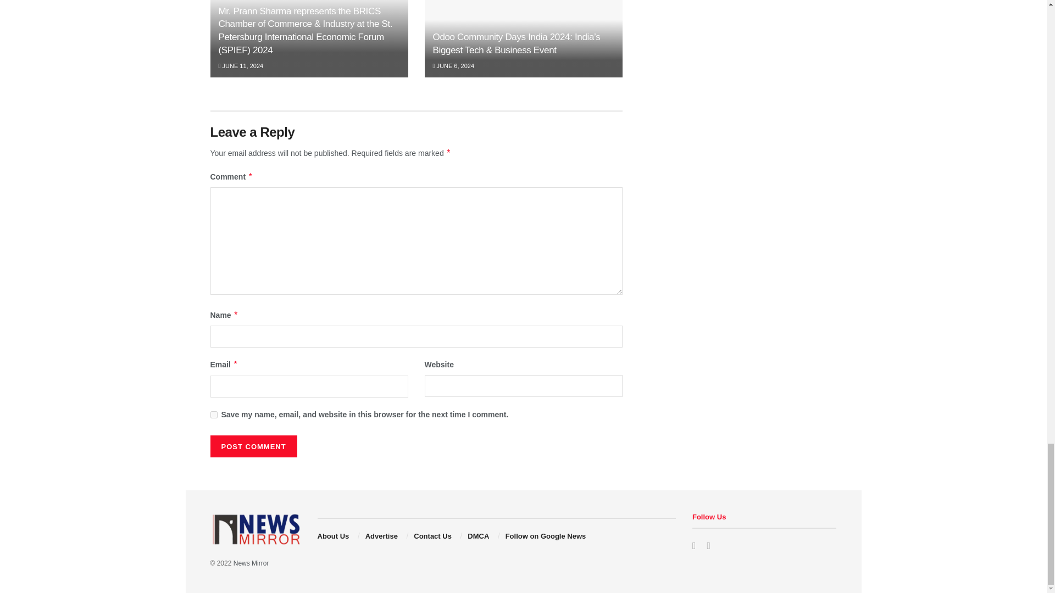 This screenshot has height=593, width=1055. I want to click on News Mirror, so click(251, 563).